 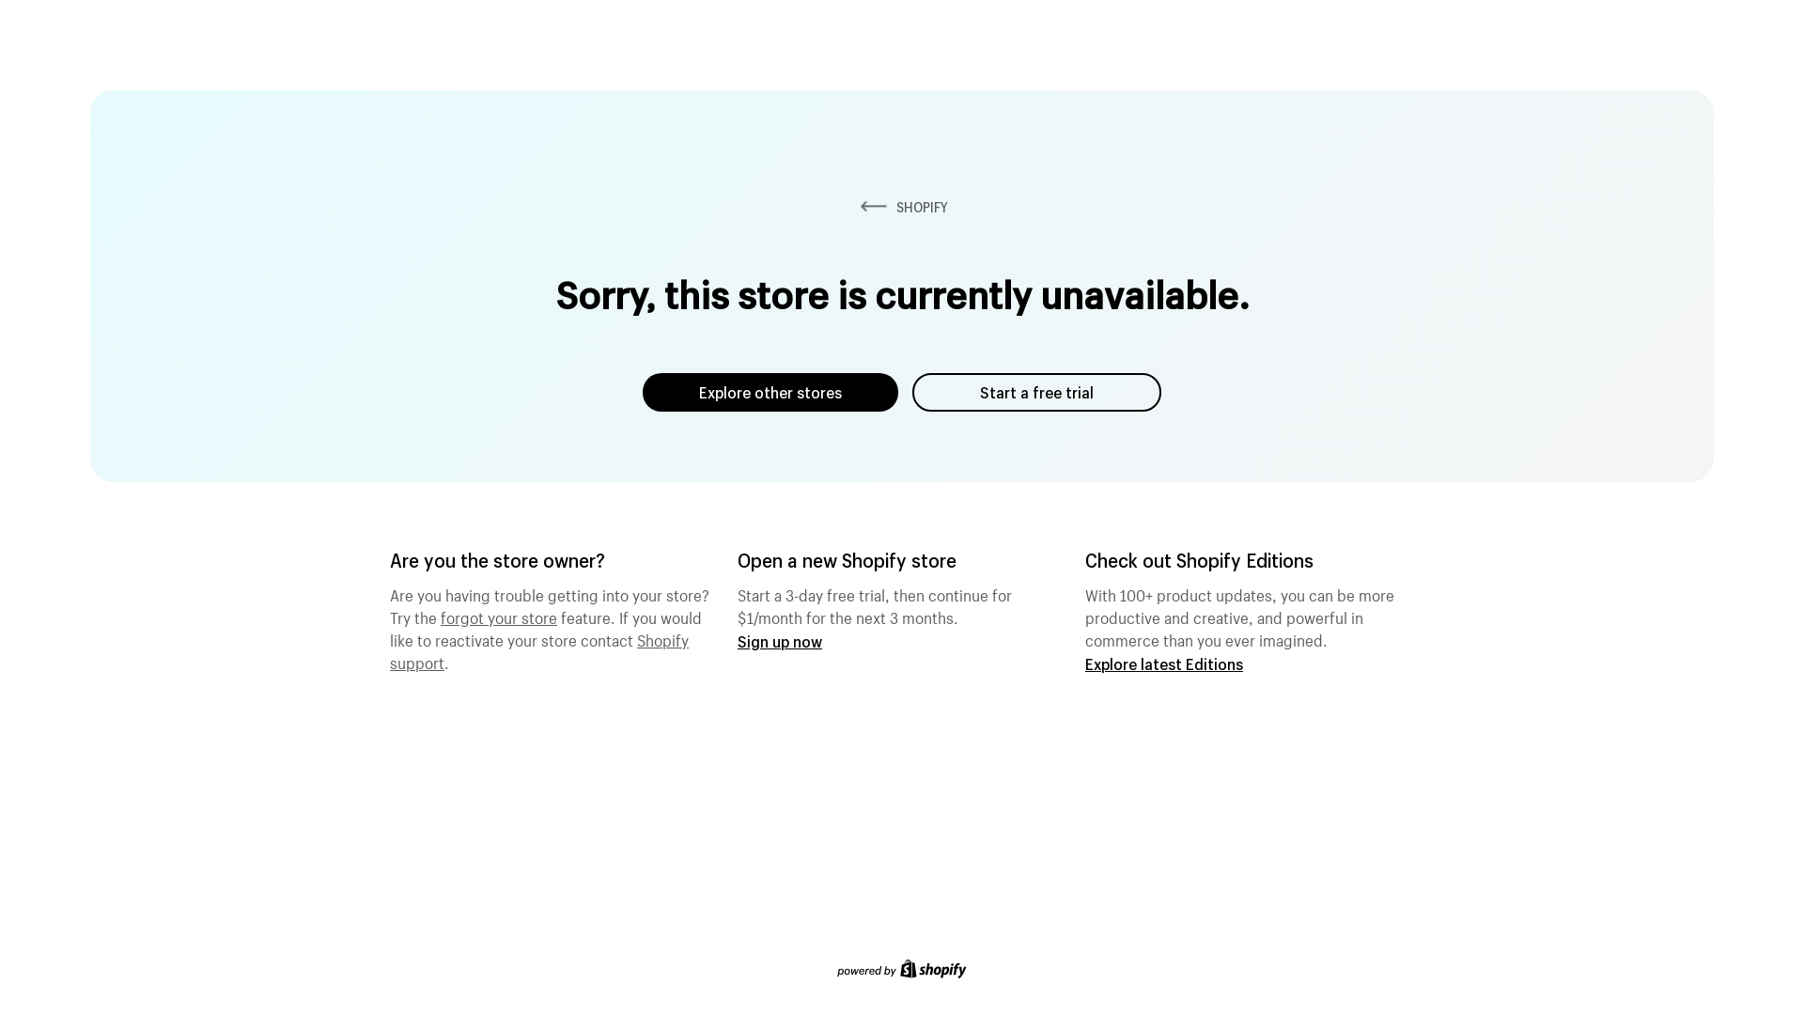 What do you see at coordinates (499, 616) in the screenshot?
I see `forgot your store` at bounding box center [499, 616].